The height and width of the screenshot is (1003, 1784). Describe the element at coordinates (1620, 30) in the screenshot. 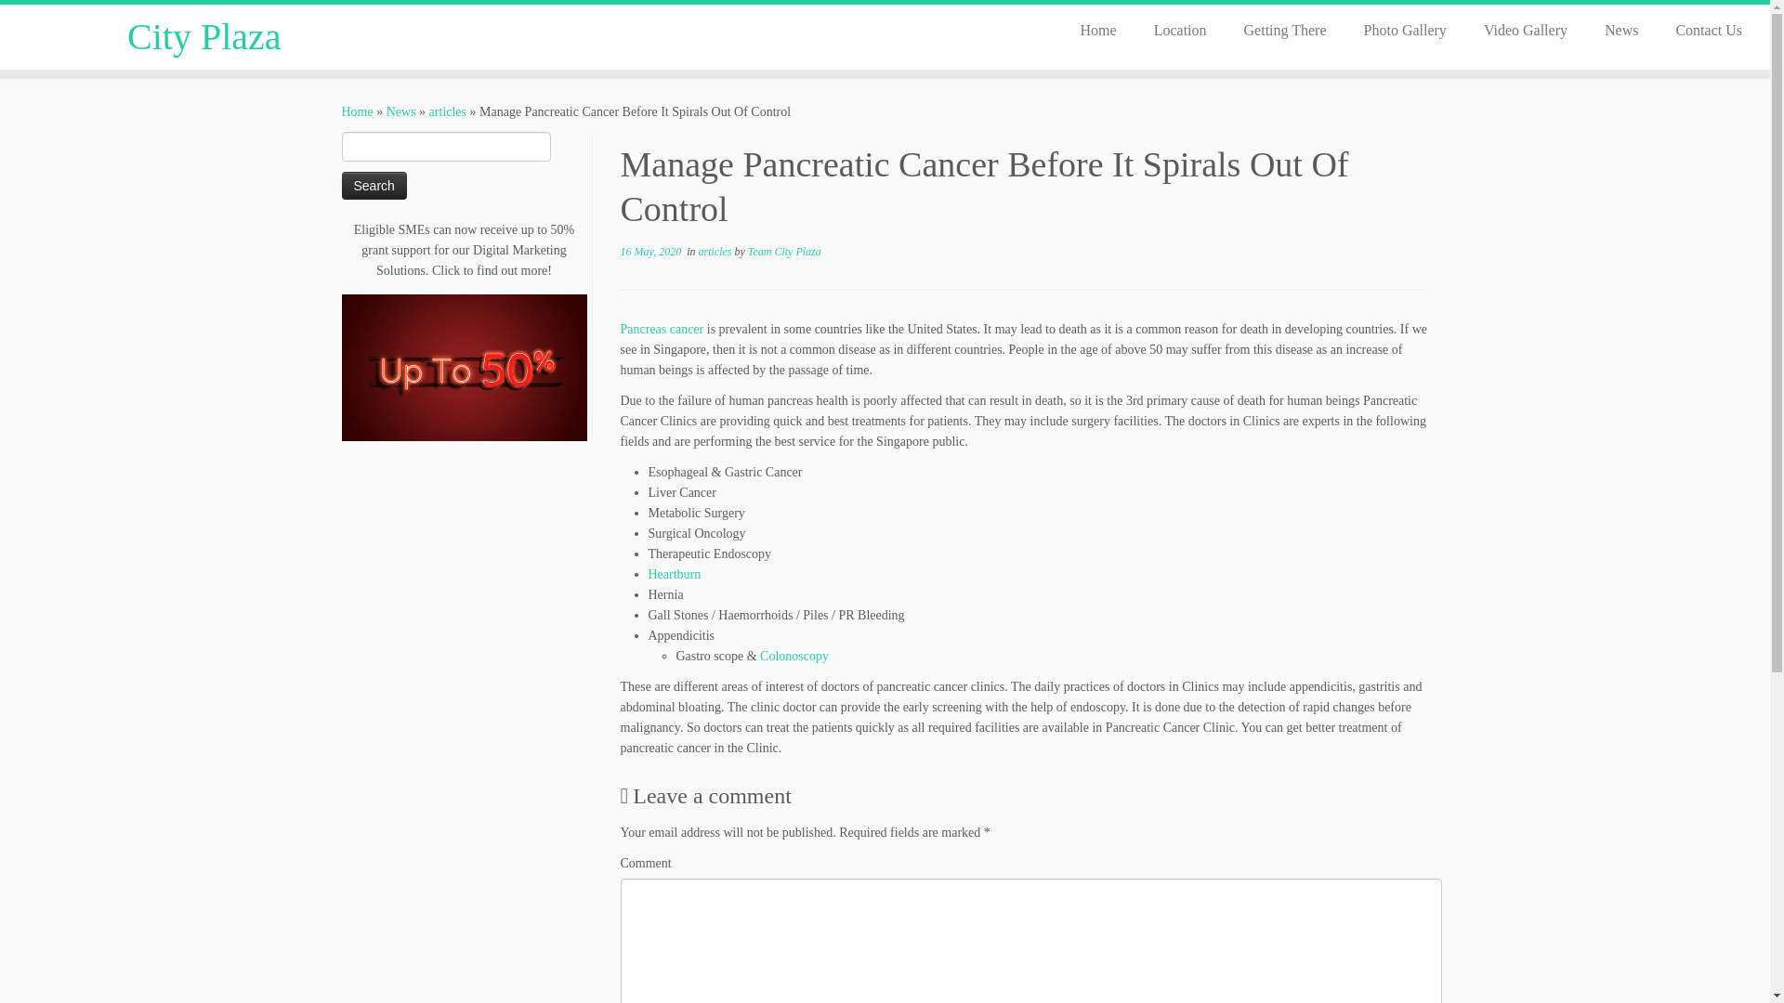

I see `News` at that location.